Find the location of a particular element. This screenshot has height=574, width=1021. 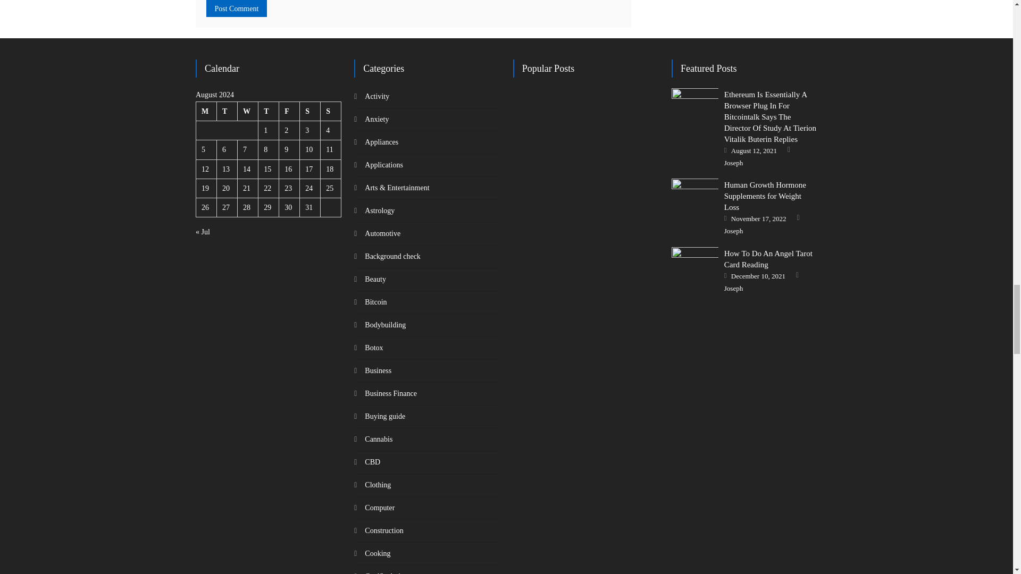

Saturday is located at coordinates (310, 112).